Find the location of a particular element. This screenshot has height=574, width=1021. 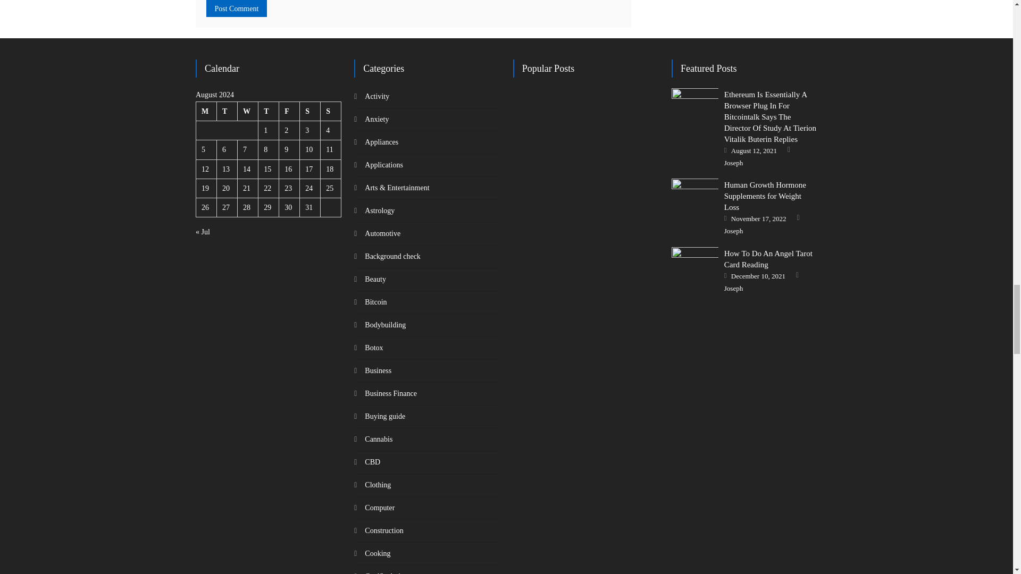

Saturday is located at coordinates (310, 112).